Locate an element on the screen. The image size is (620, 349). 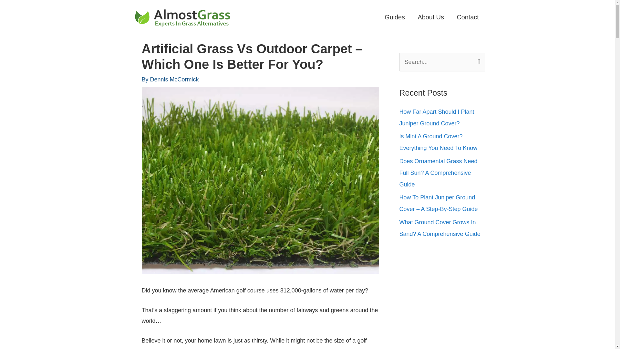
Does Ornamental Grass Need Full Sun? A Comprehensive Guide is located at coordinates (438, 173).